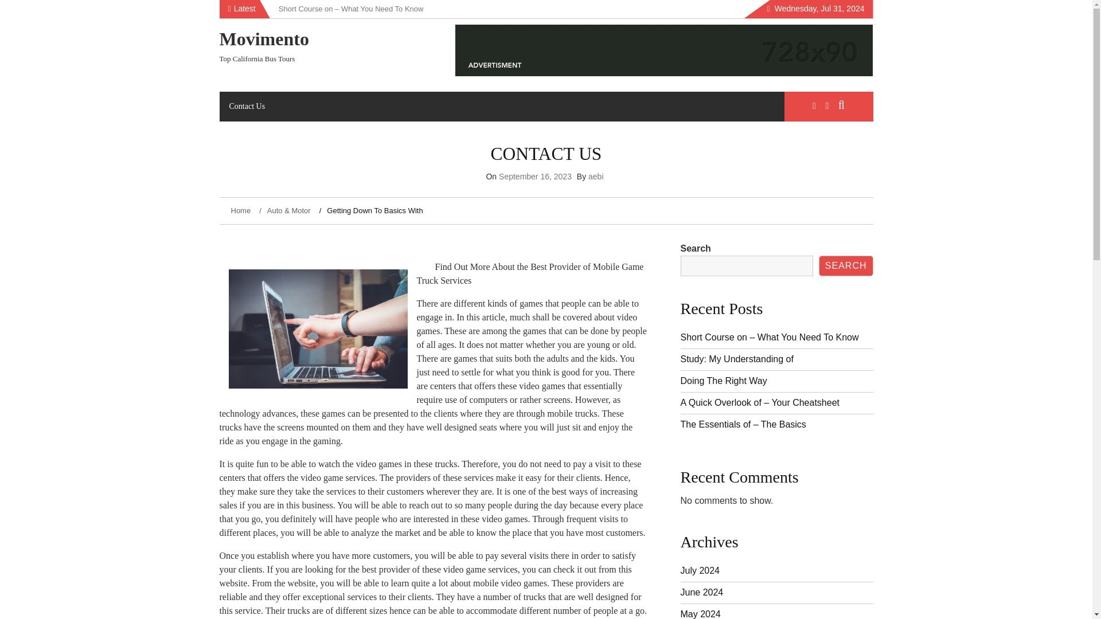  What do you see at coordinates (700, 571) in the screenshot?
I see `July 2024` at bounding box center [700, 571].